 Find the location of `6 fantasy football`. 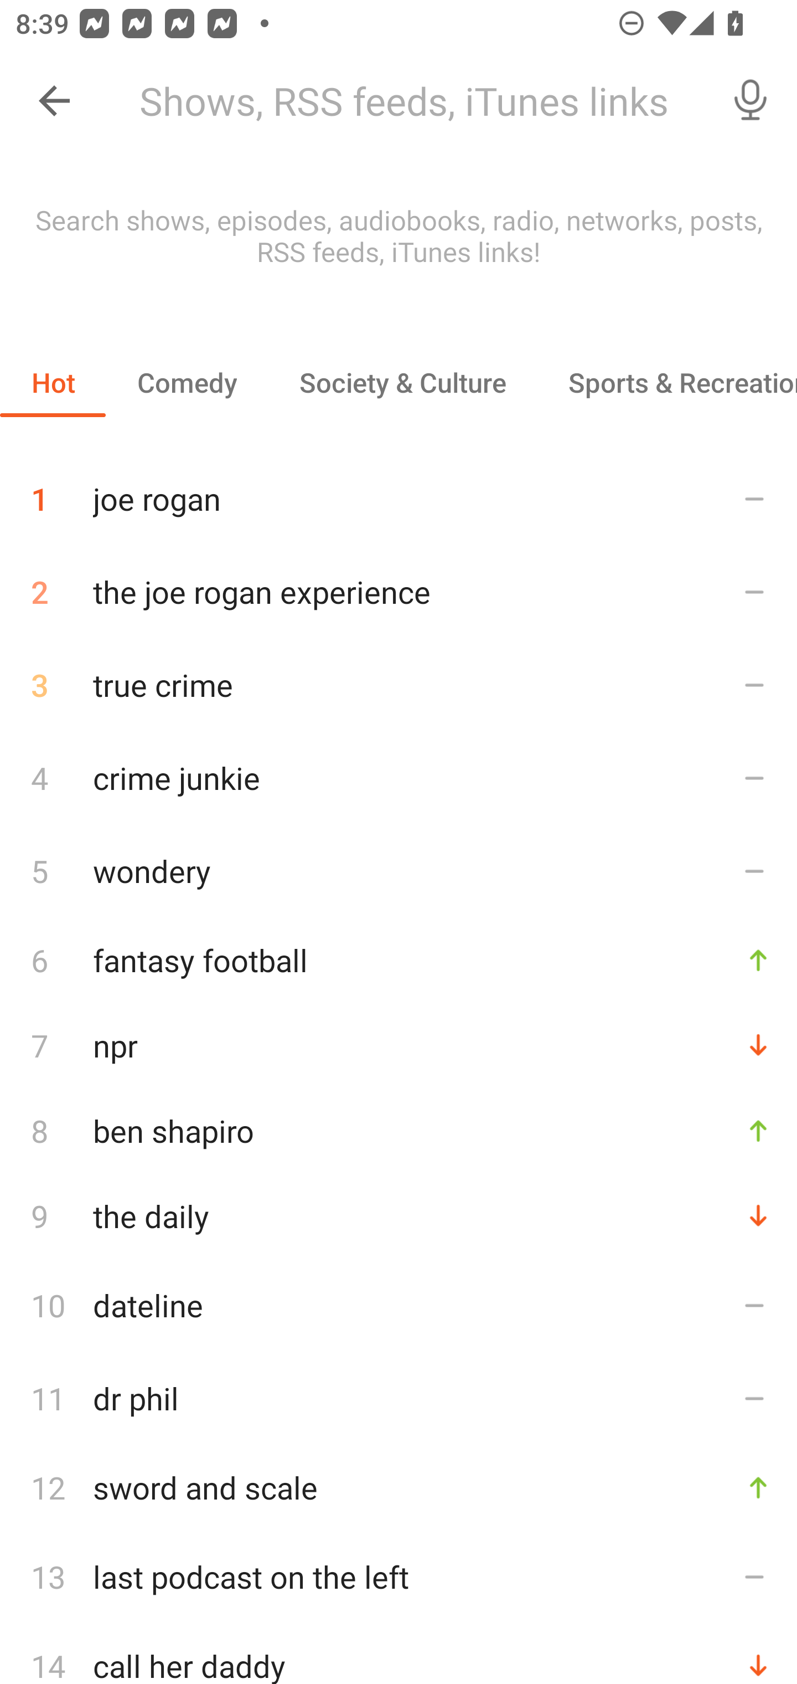

6 fantasy football is located at coordinates (398, 959).